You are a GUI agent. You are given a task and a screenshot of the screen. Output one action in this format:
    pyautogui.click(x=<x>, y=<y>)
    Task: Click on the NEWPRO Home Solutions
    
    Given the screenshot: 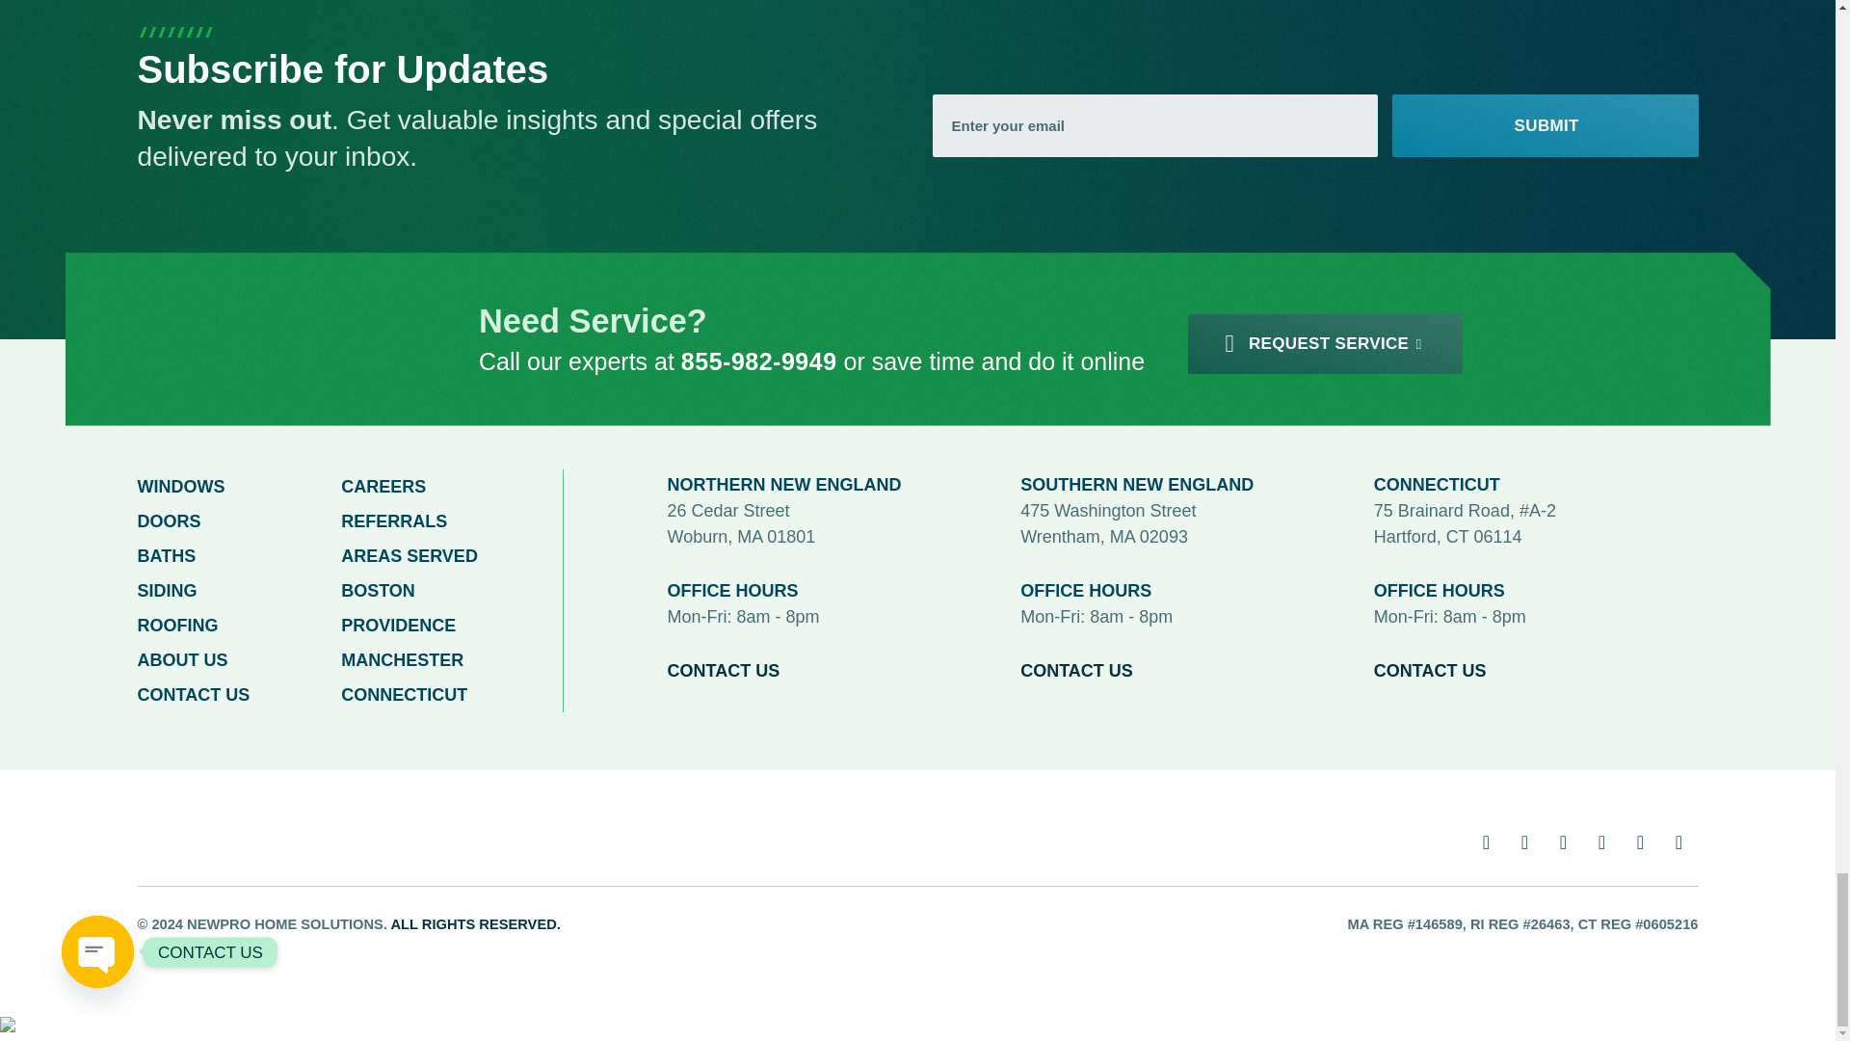 What is the action you would take?
    pyautogui.click(x=214, y=834)
    